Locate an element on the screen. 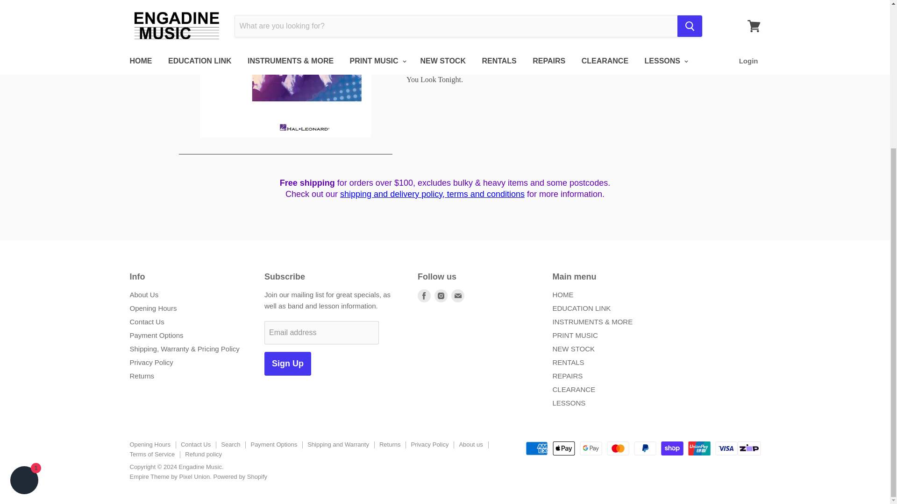 The width and height of the screenshot is (897, 504). Union Pay is located at coordinates (699, 448).